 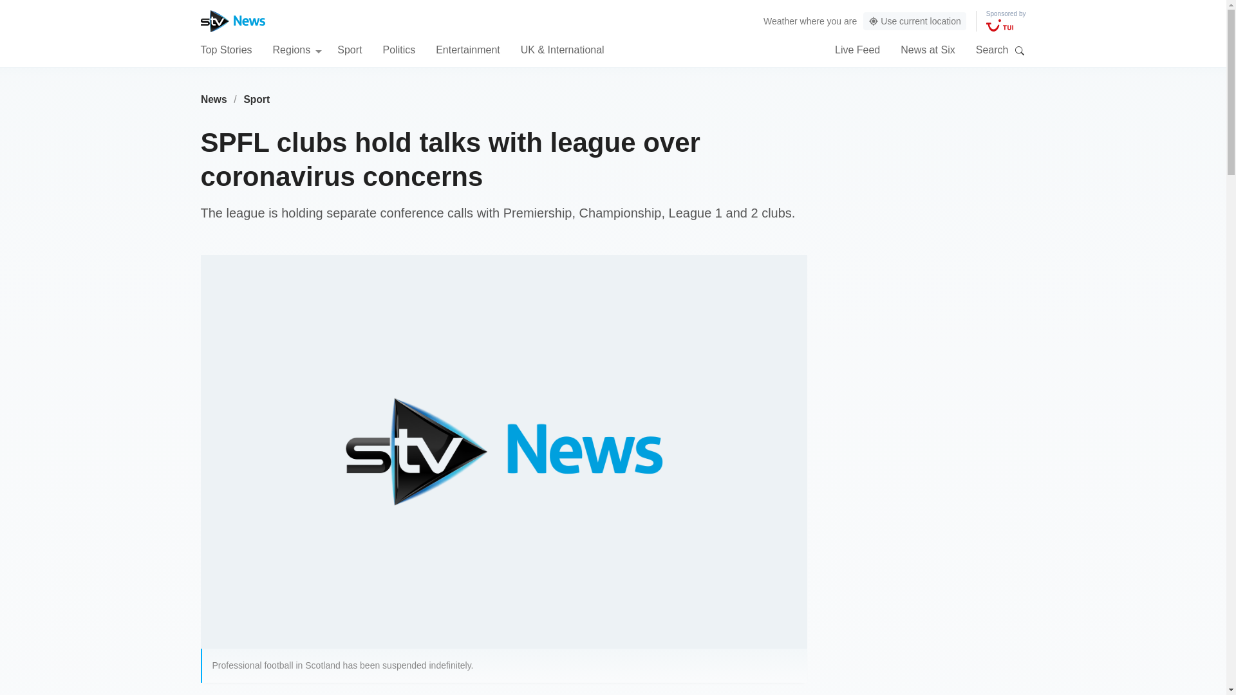 What do you see at coordinates (780, 21) in the screenshot?
I see `Weather` at bounding box center [780, 21].